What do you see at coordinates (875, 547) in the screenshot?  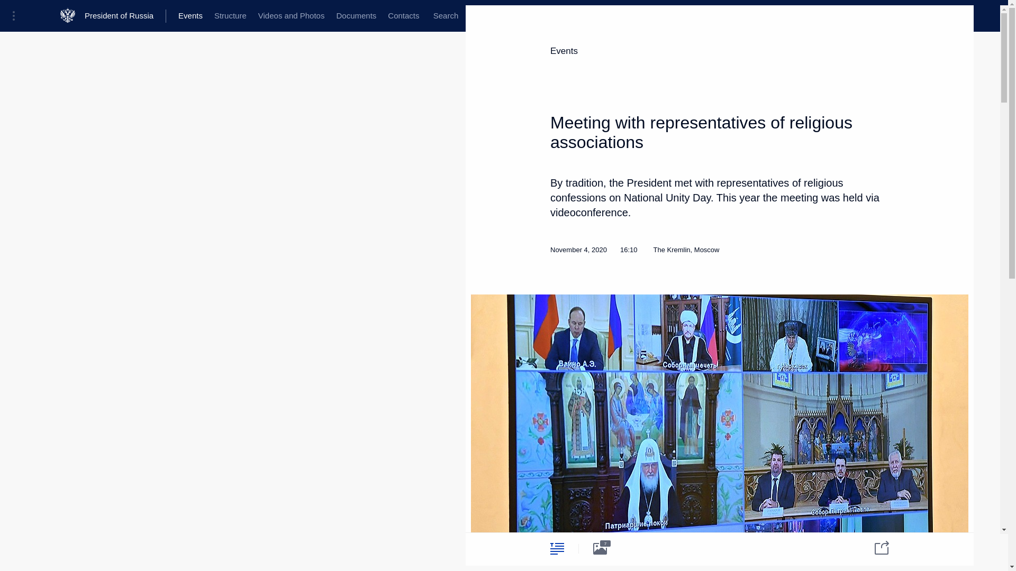 I see `Share` at bounding box center [875, 547].